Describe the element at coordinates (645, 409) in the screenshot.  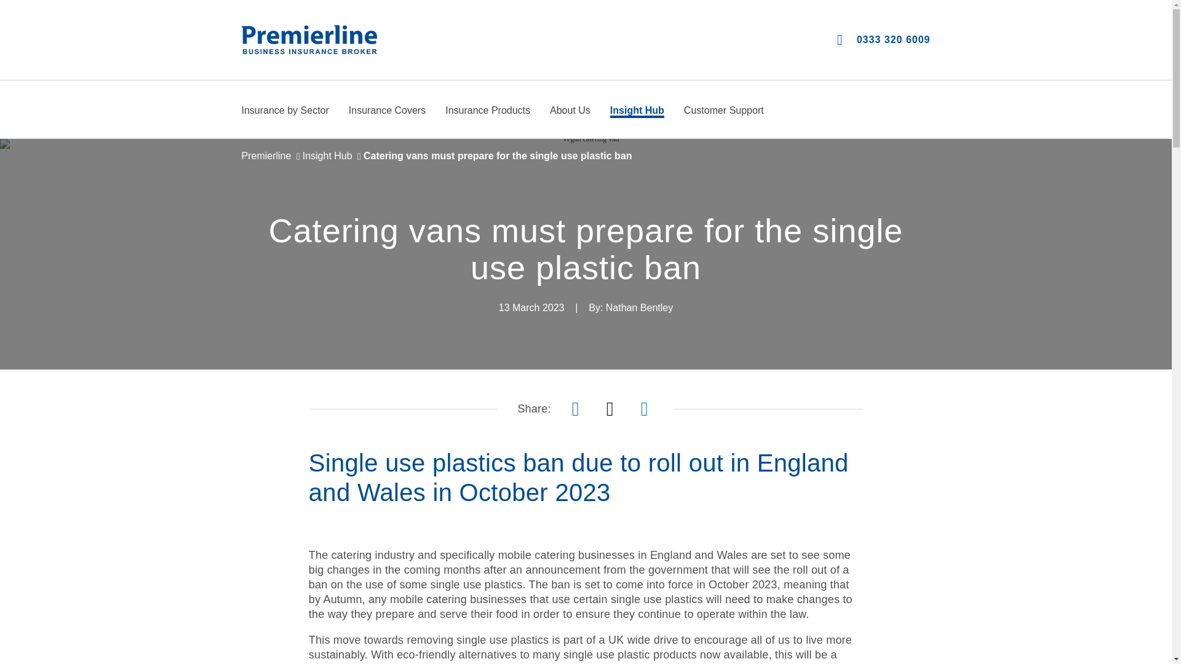
I see `Share on LinkedIn` at that location.